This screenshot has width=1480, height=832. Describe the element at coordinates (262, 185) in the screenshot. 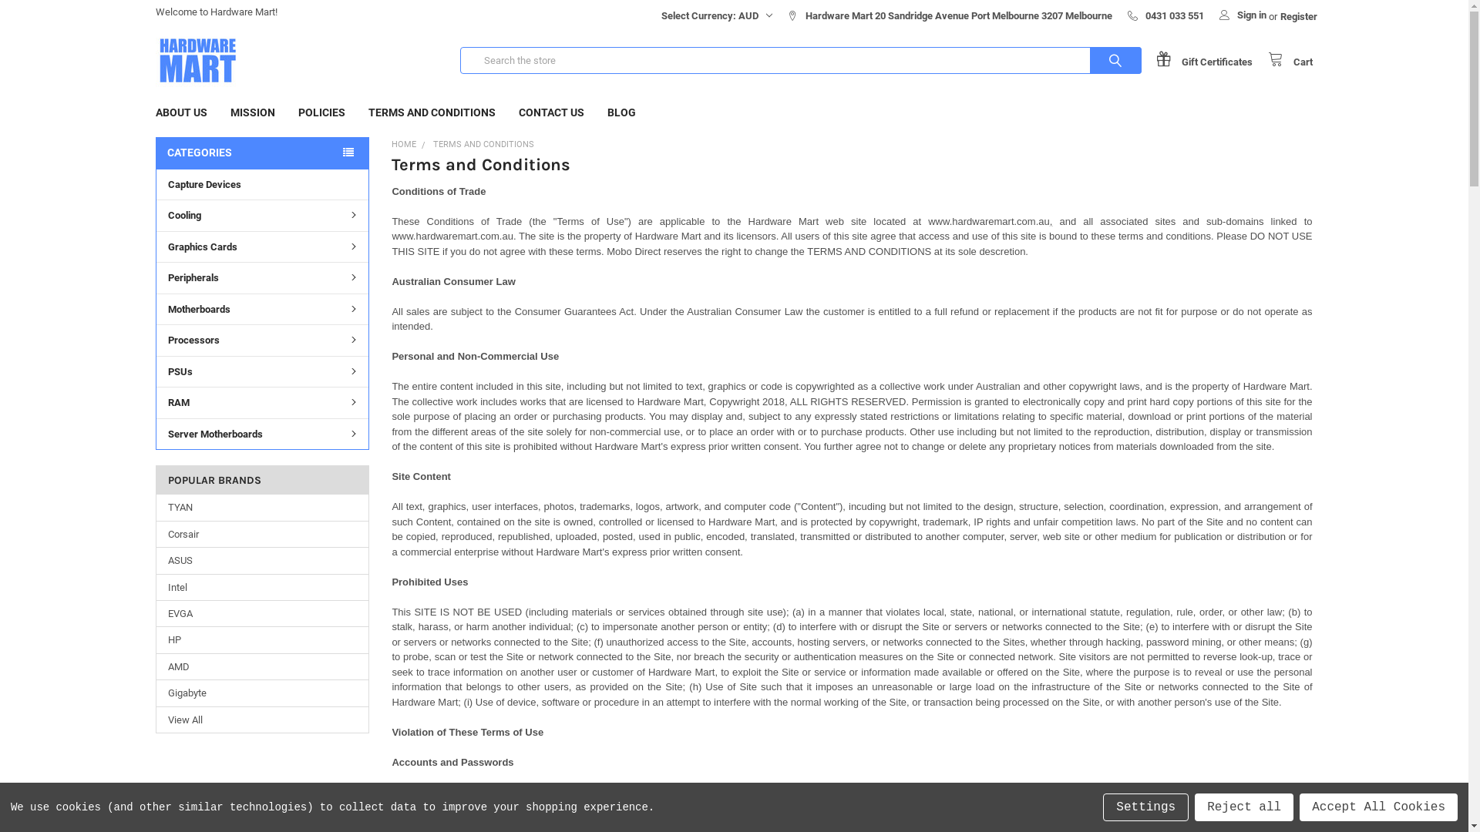

I see `Capture Devices` at that location.